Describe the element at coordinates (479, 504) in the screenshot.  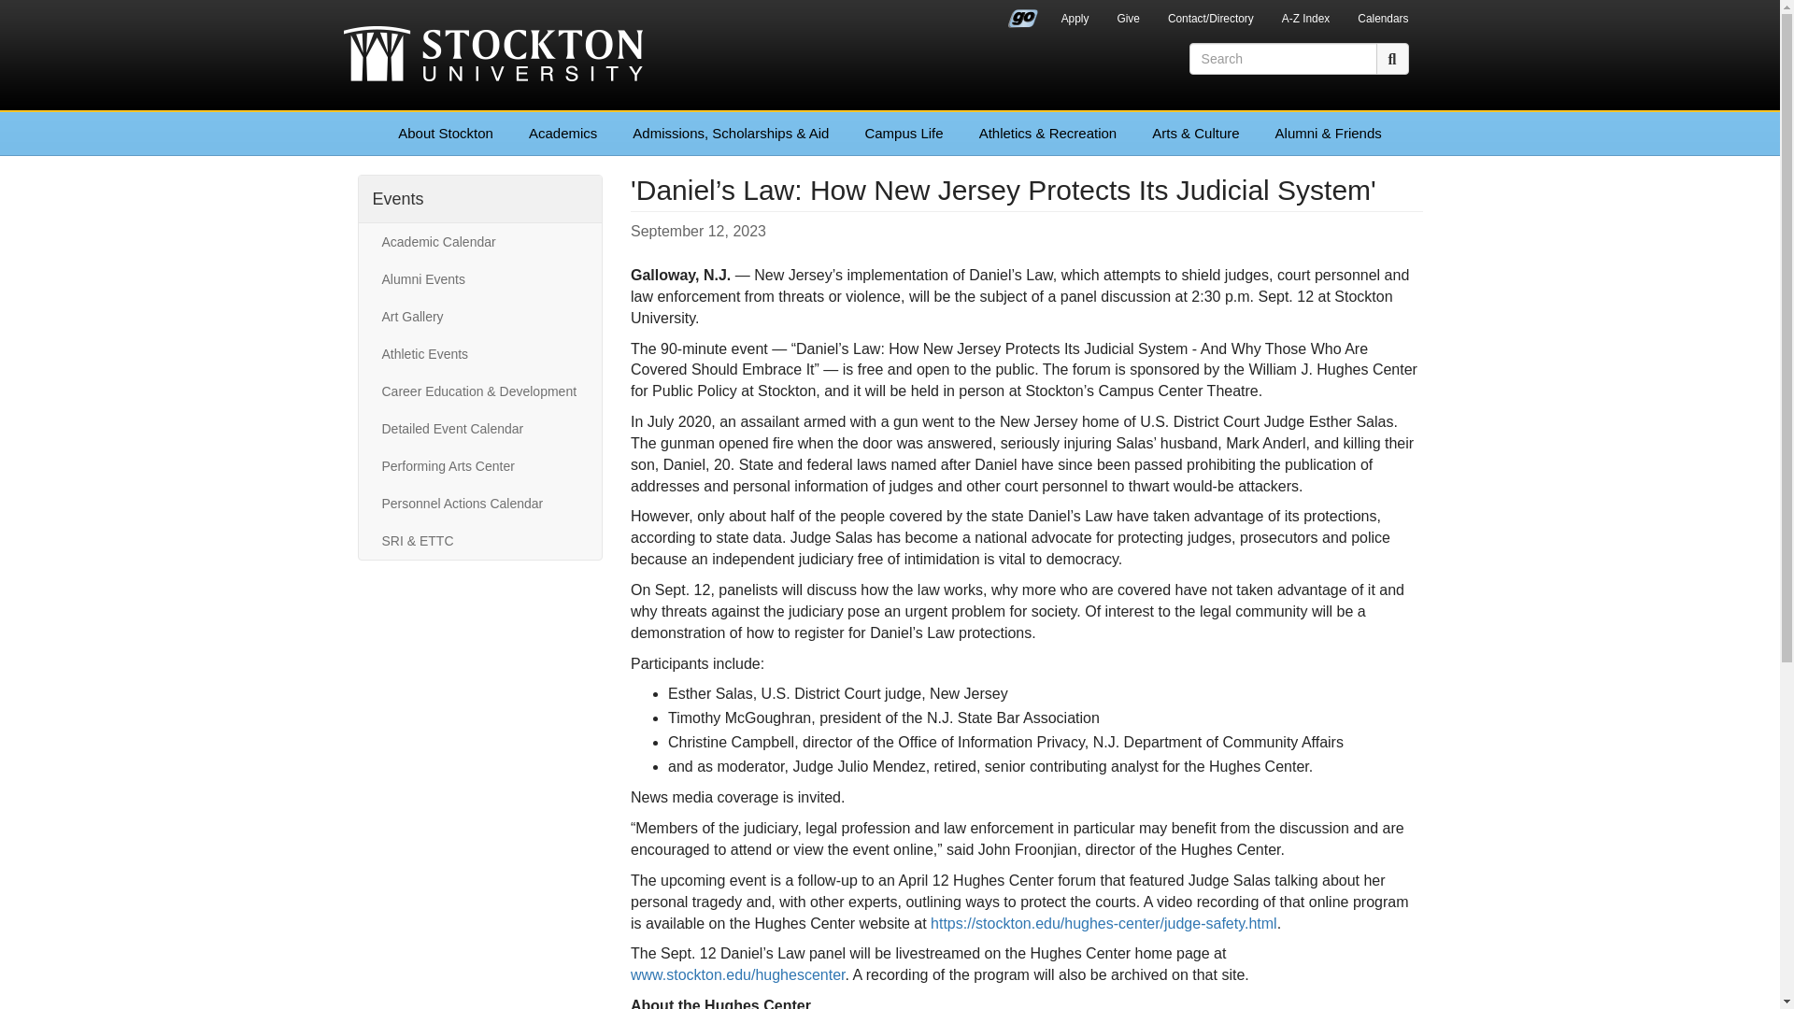
I see `Personnel Actions Calendar` at that location.